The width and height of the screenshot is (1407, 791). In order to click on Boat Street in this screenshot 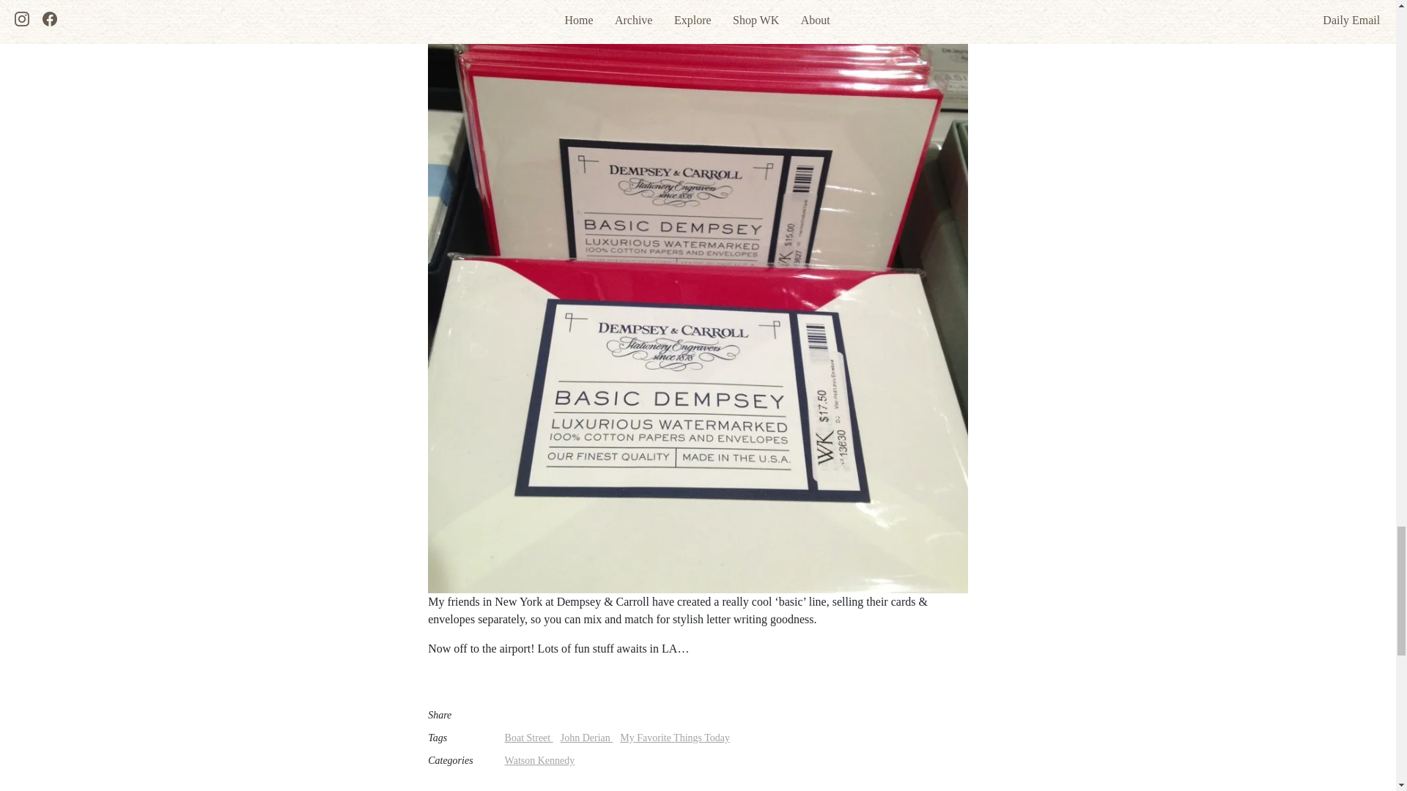, I will do `click(529, 738)`.